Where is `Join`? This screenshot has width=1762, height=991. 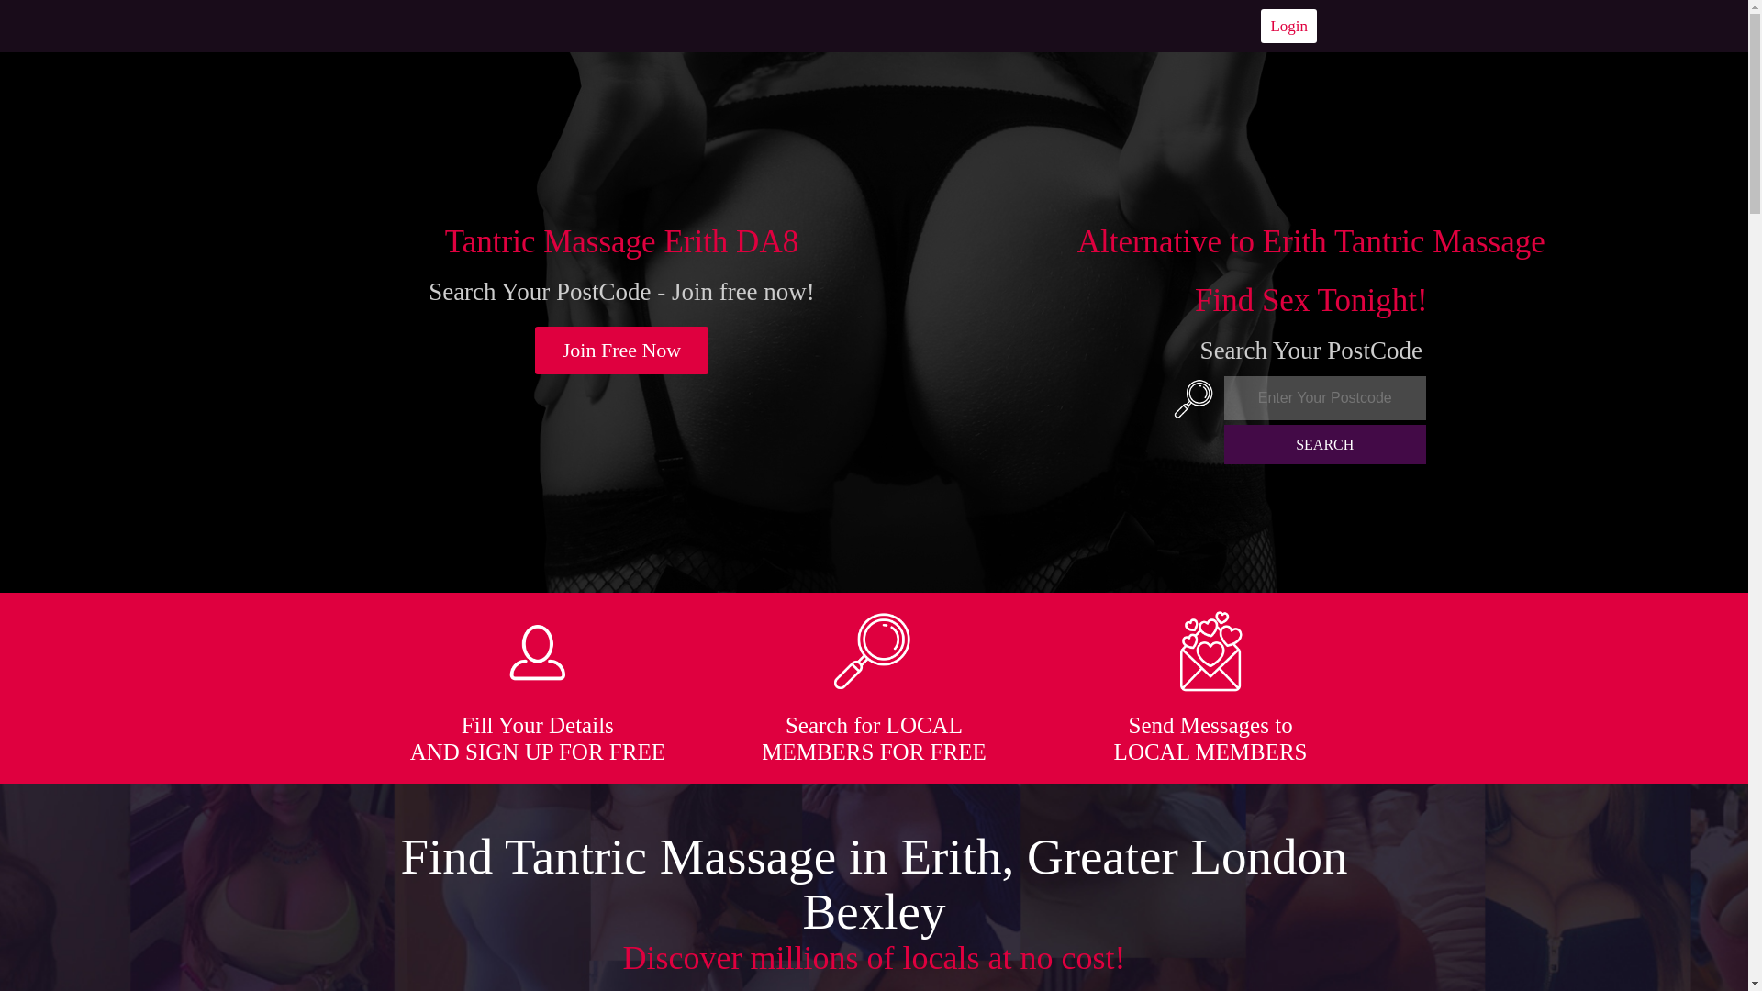 Join is located at coordinates (622, 351).